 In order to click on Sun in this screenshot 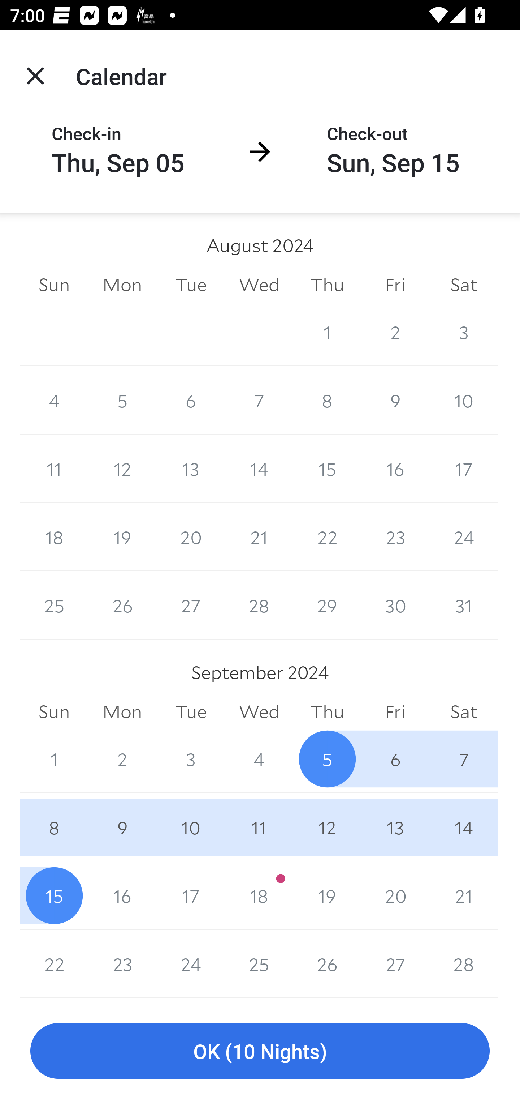, I will do `click(54, 284)`.